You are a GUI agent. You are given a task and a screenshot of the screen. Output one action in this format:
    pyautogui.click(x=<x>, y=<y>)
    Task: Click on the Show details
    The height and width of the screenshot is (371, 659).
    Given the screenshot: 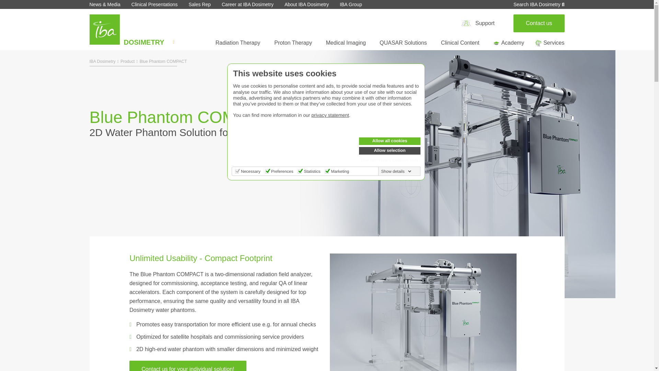 What is the action you would take?
    pyautogui.click(x=396, y=171)
    